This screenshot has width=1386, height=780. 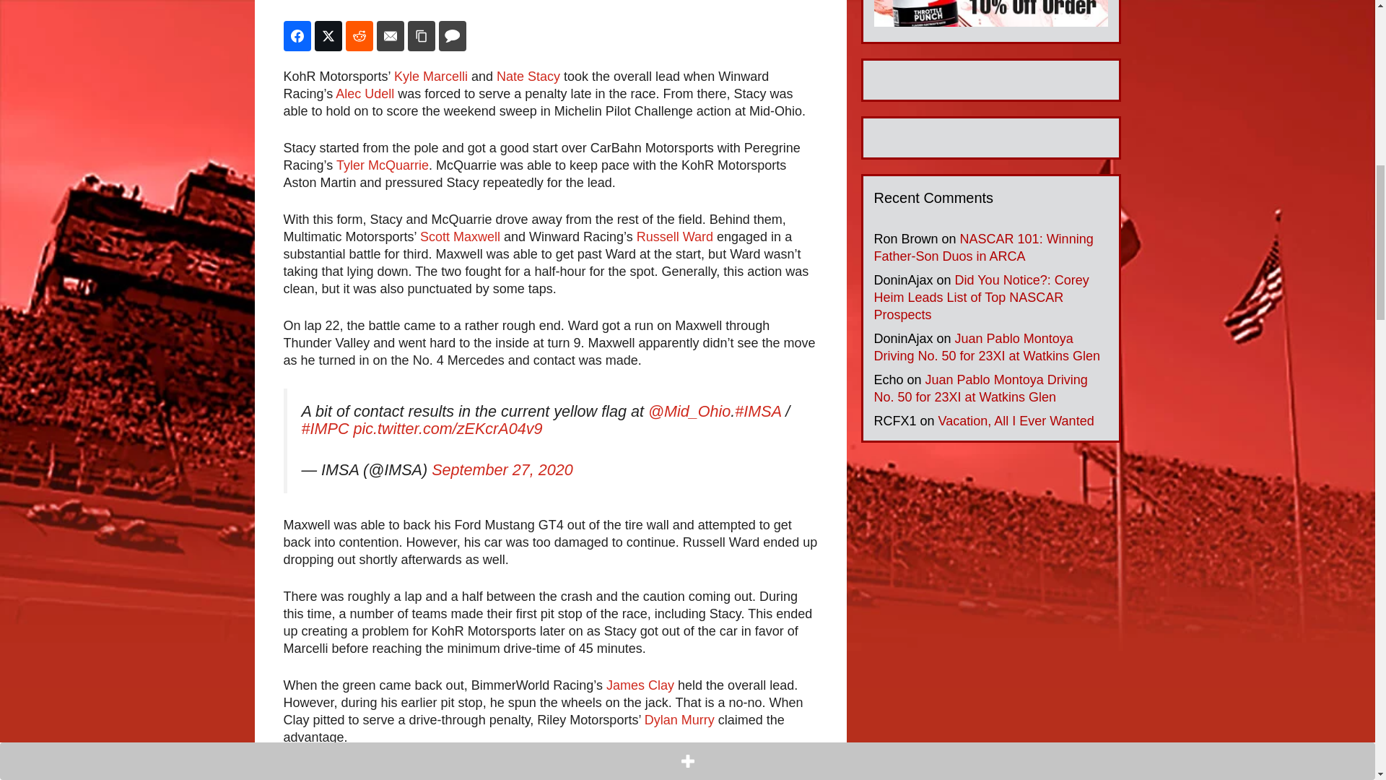 What do you see at coordinates (296, 36) in the screenshot?
I see `Share on Facebook` at bounding box center [296, 36].